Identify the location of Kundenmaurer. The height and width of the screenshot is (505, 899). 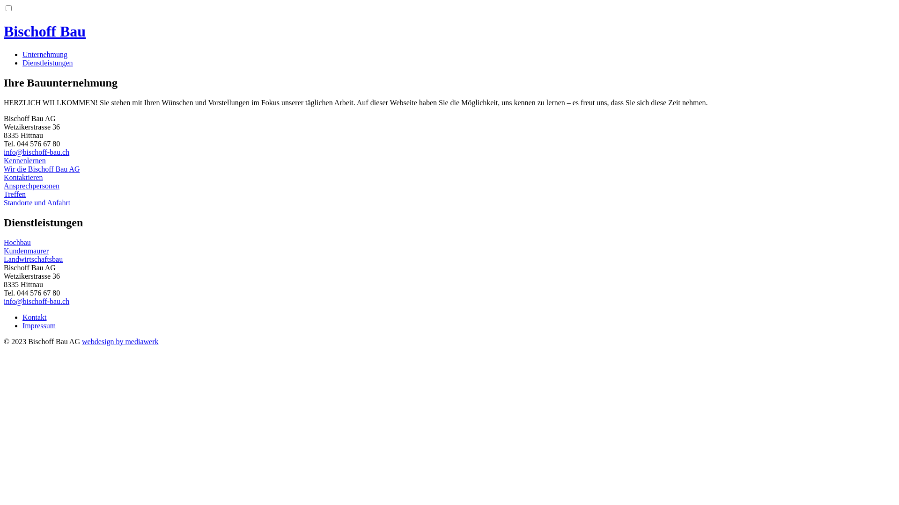
(449, 251).